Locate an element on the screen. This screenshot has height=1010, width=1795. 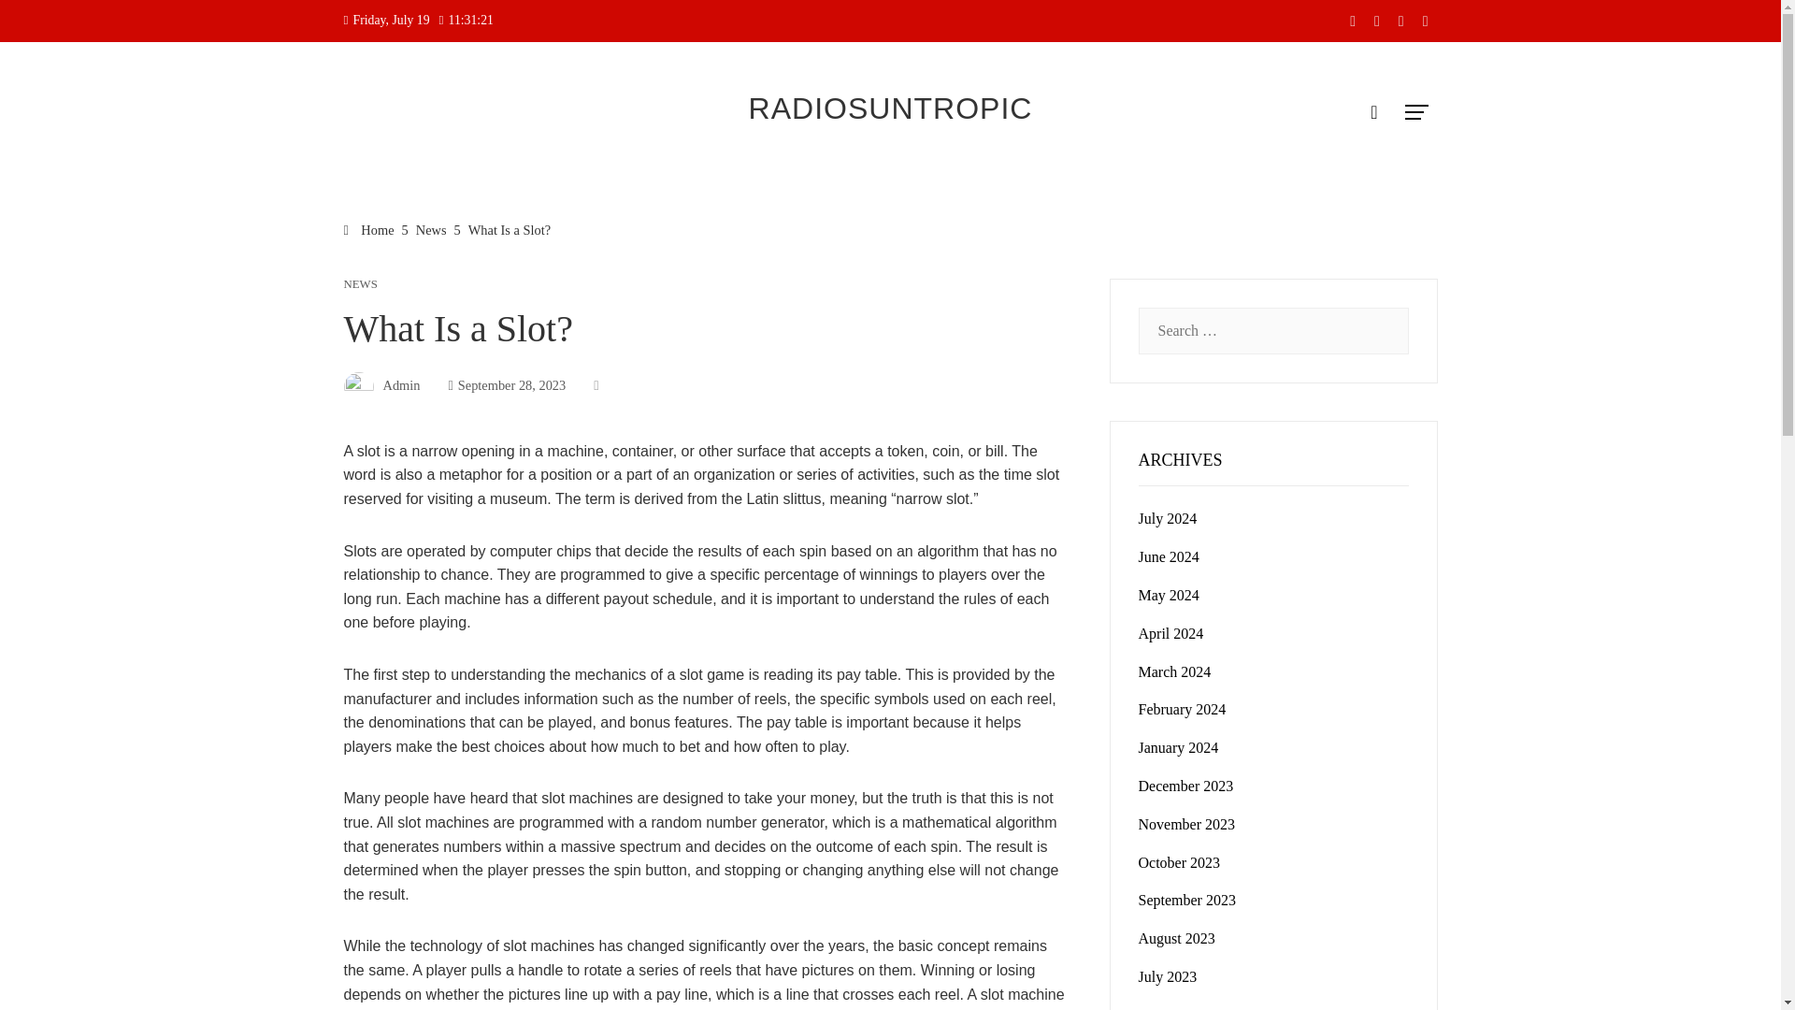
RADIOSUNTROPIC is located at coordinates (890, 108).